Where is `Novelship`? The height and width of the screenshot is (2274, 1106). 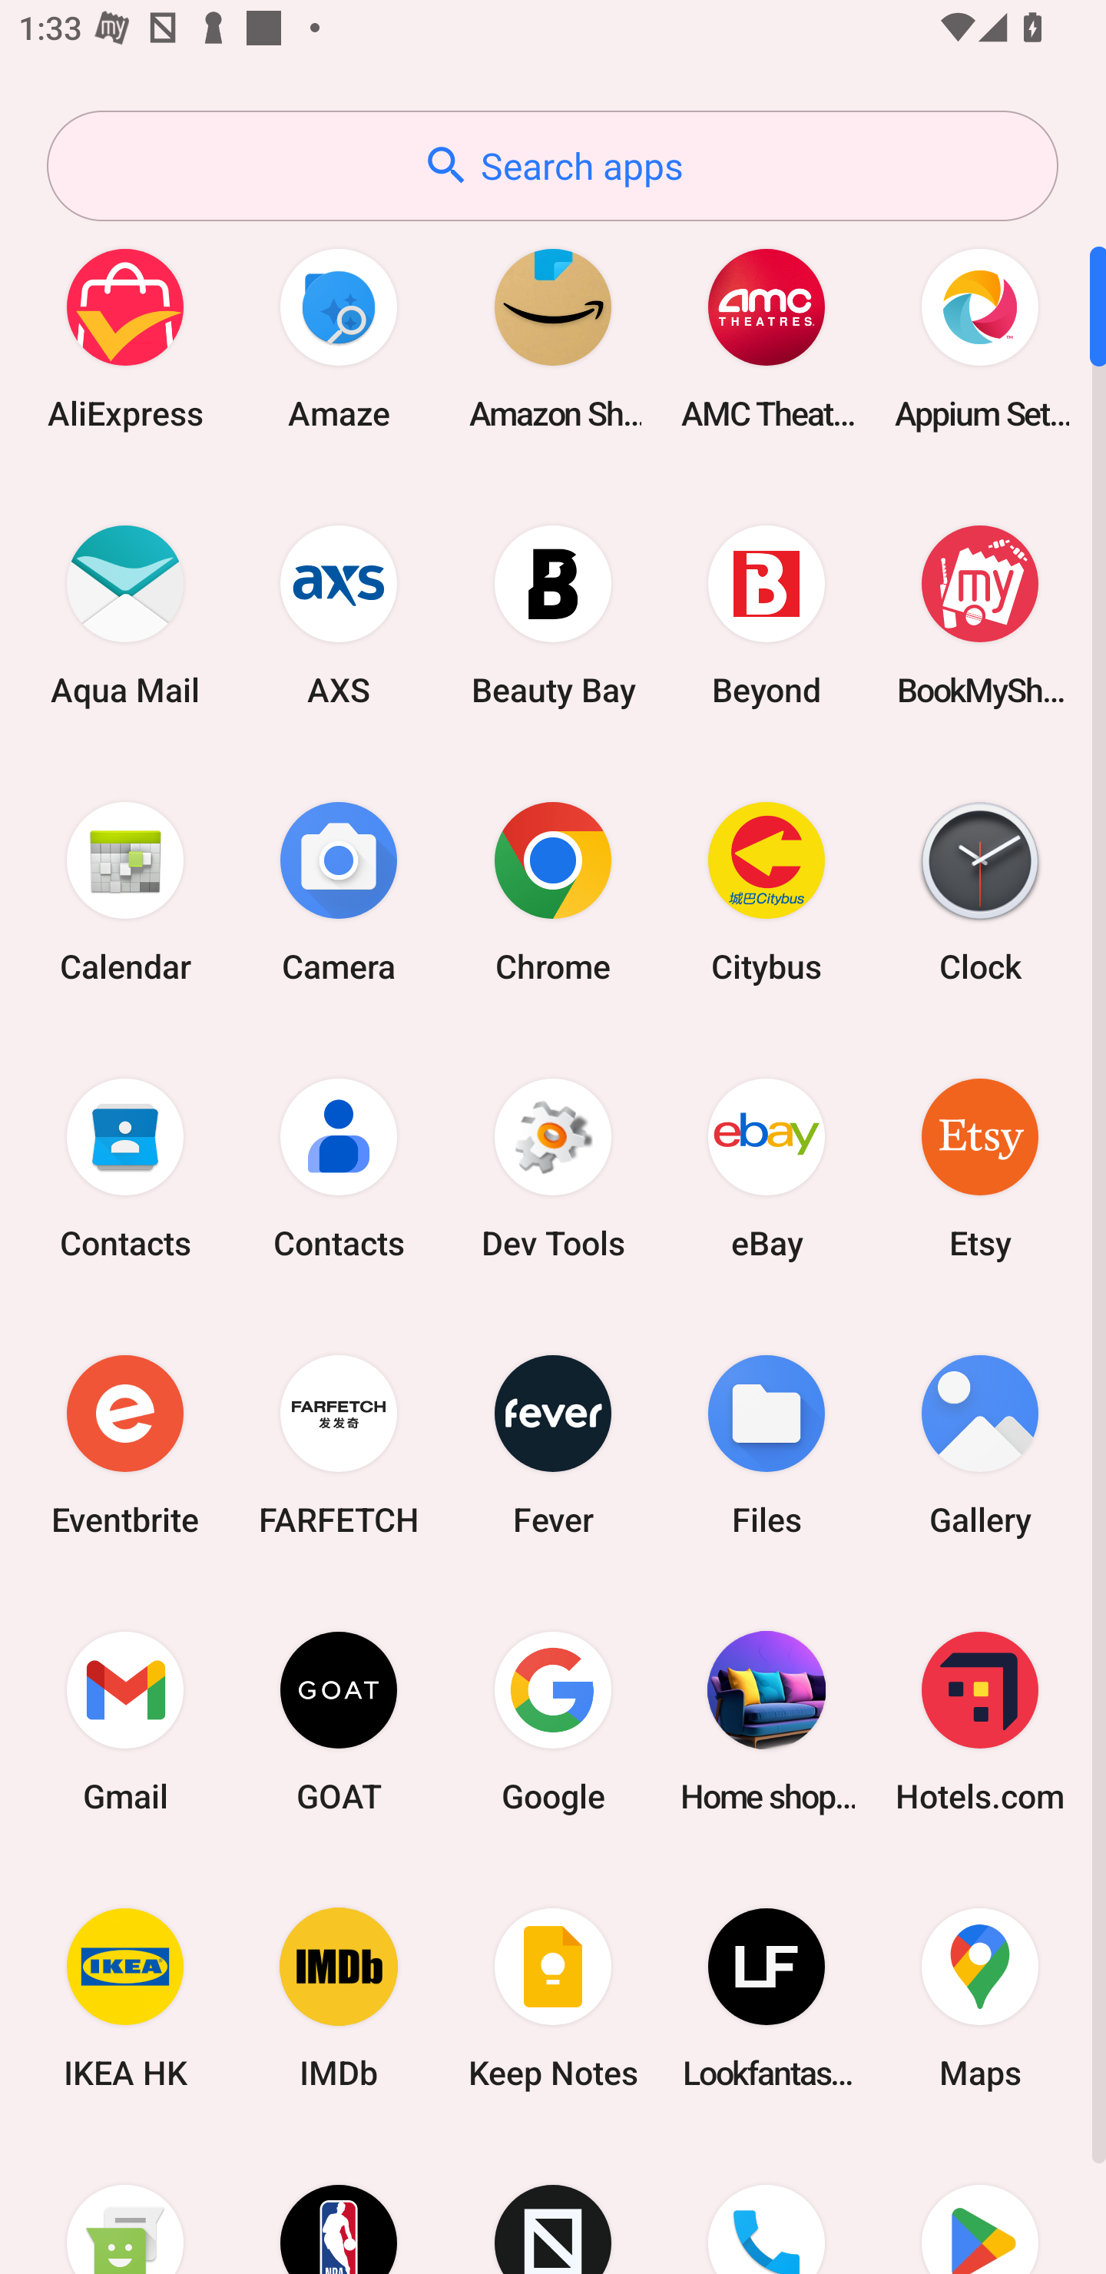
Novelship is located at coordinates (553, 2206).